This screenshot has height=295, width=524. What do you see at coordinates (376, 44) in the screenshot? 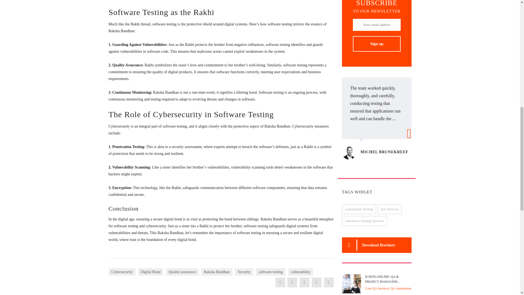
I see `Sign up` at bounding box center [376, 44].